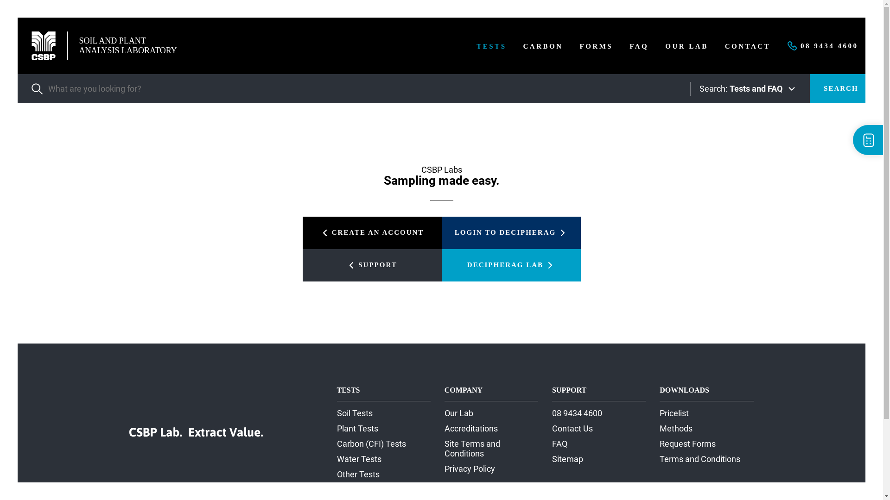 This screenshot has width=890, height=500. I want to click on Soil Tests, so click(355, 413).